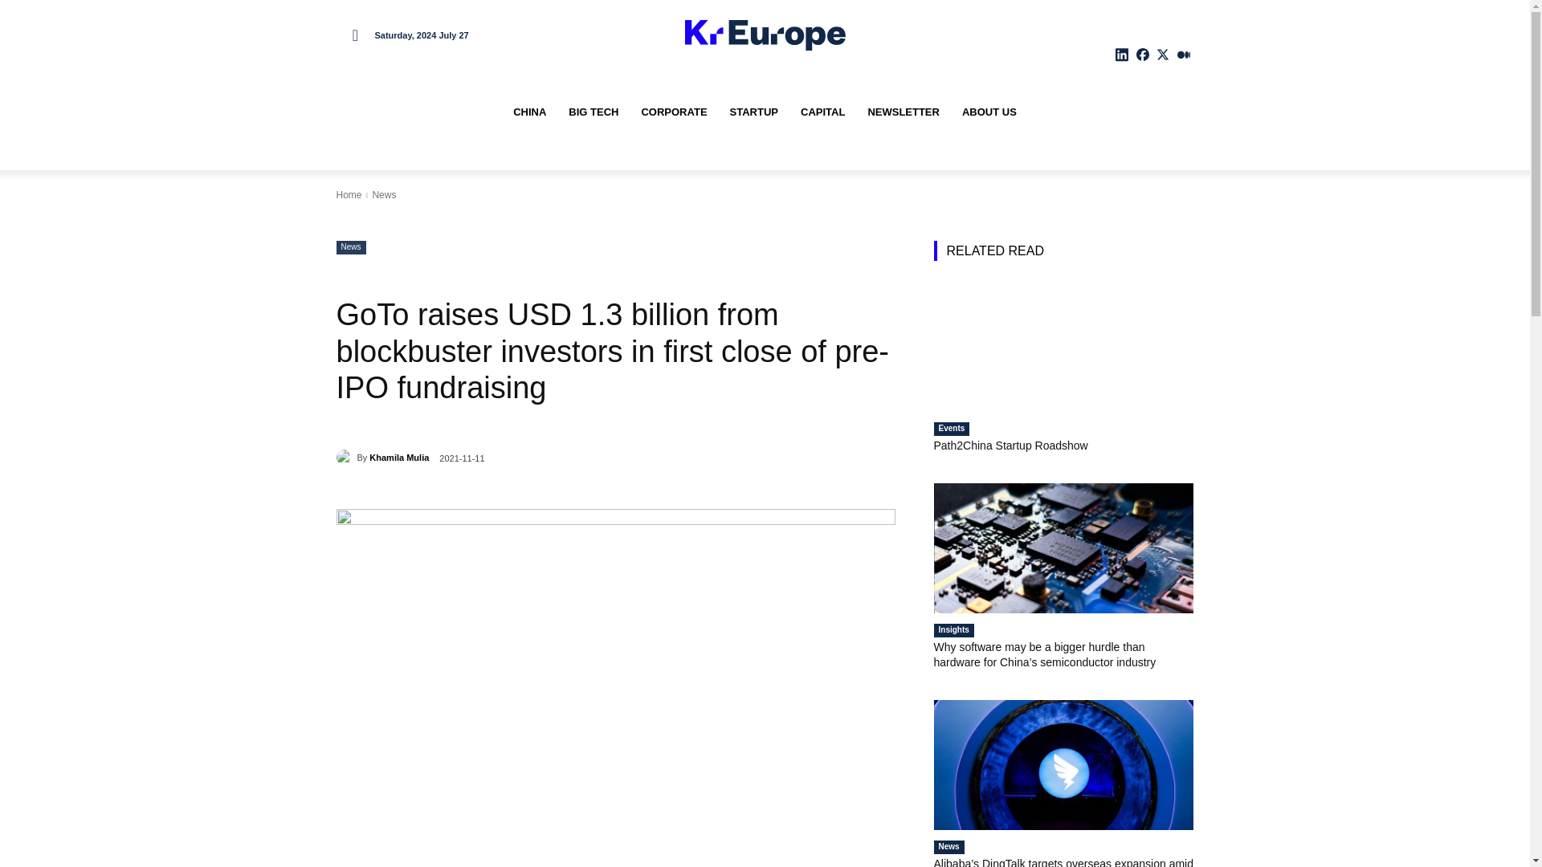  Describe the element at coordinates (384, 194) in the screenshot. I see `News` at that location.